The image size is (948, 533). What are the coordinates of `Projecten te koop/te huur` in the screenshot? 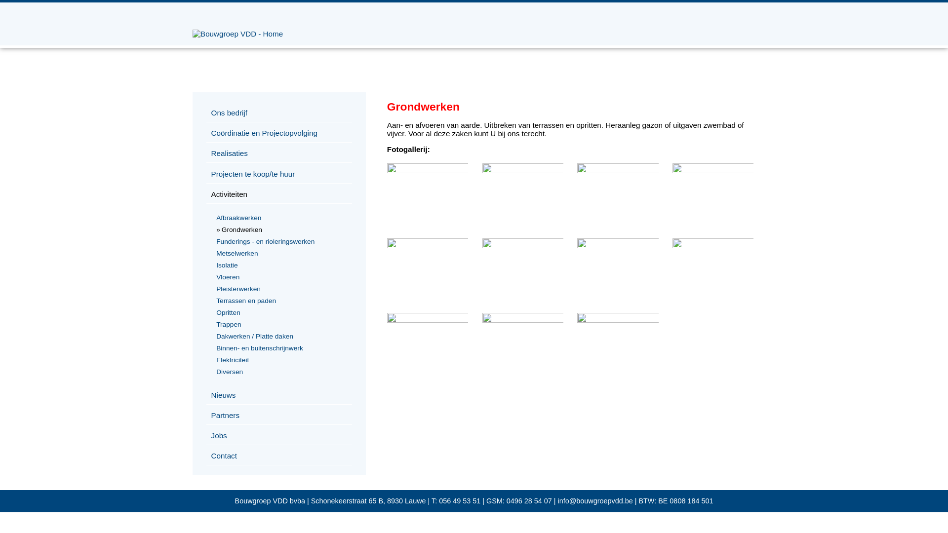 It's located at (279, 174).